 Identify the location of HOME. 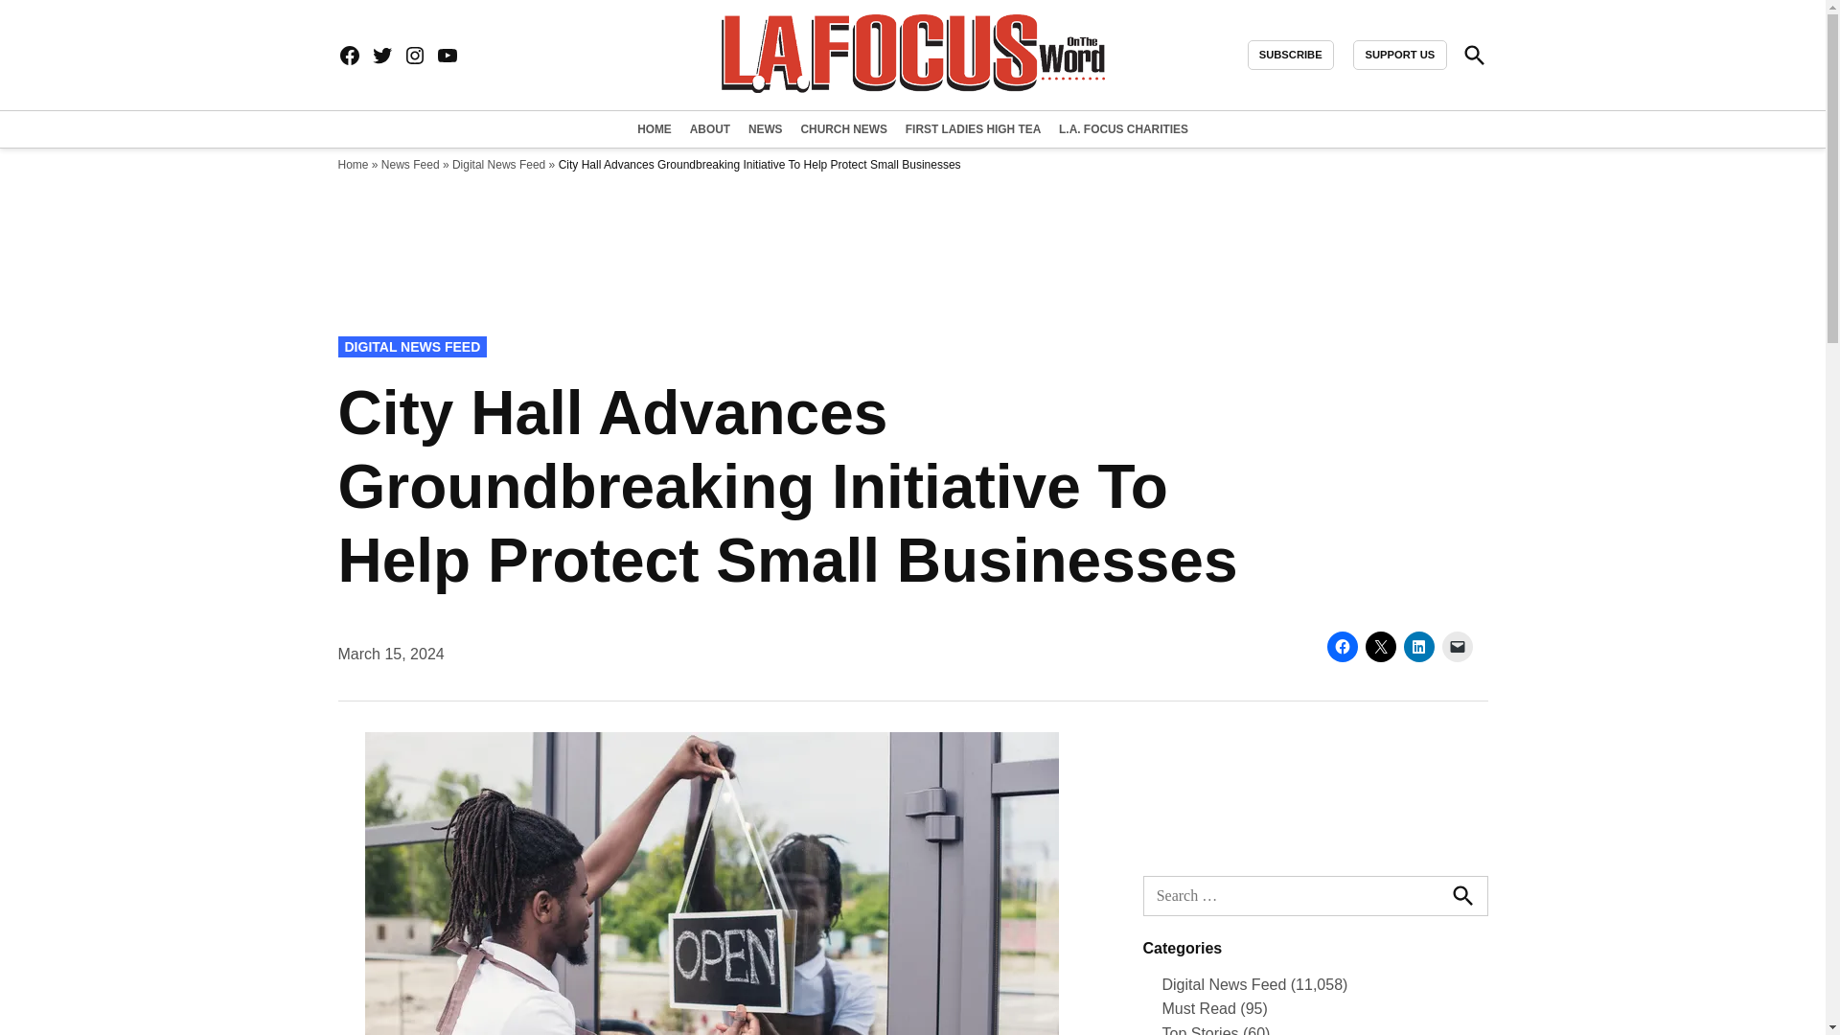
(656, 128).